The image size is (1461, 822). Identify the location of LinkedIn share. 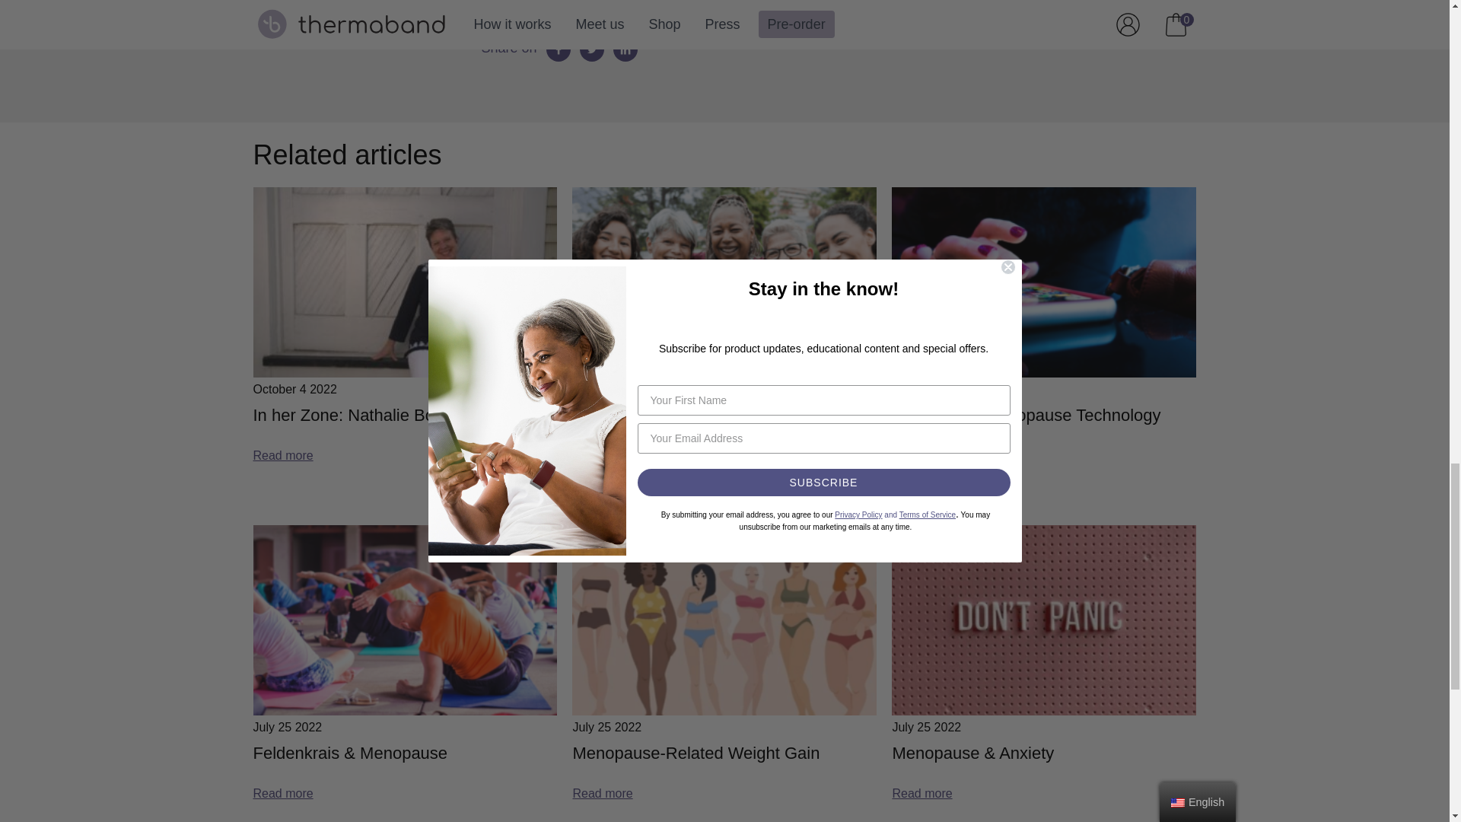
(625, 49).